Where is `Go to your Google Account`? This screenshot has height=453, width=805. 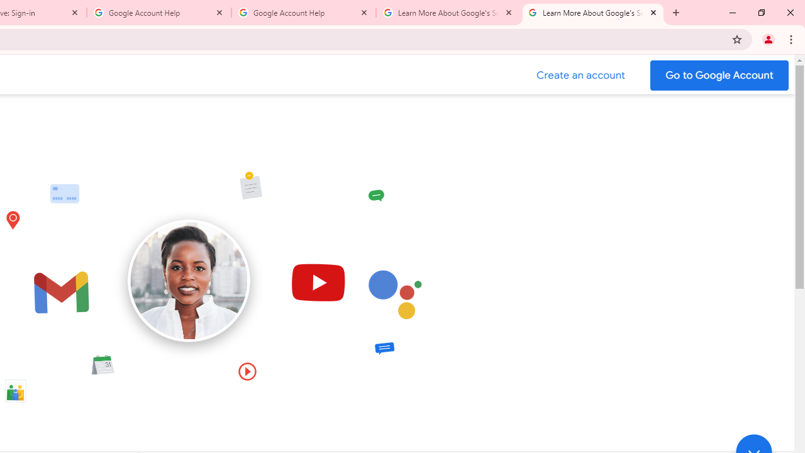
Go to your Google Account is located at coordinates (719, 75).